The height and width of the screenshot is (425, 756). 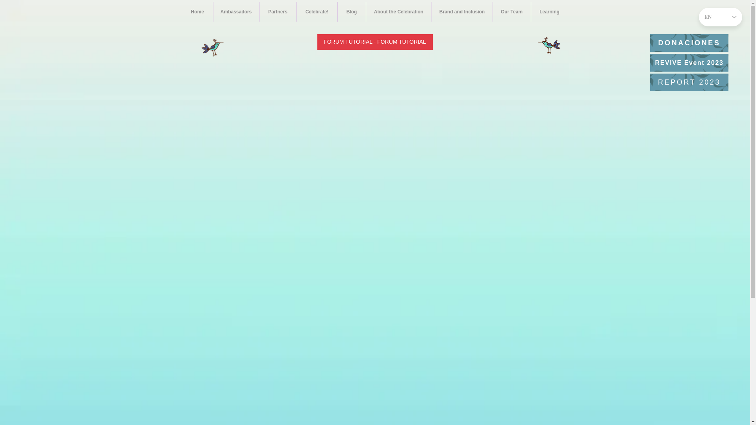 What do you see at coordinates (511, 12) in the screenshot?
I see `Our Team` at bounding box center [511, 12].